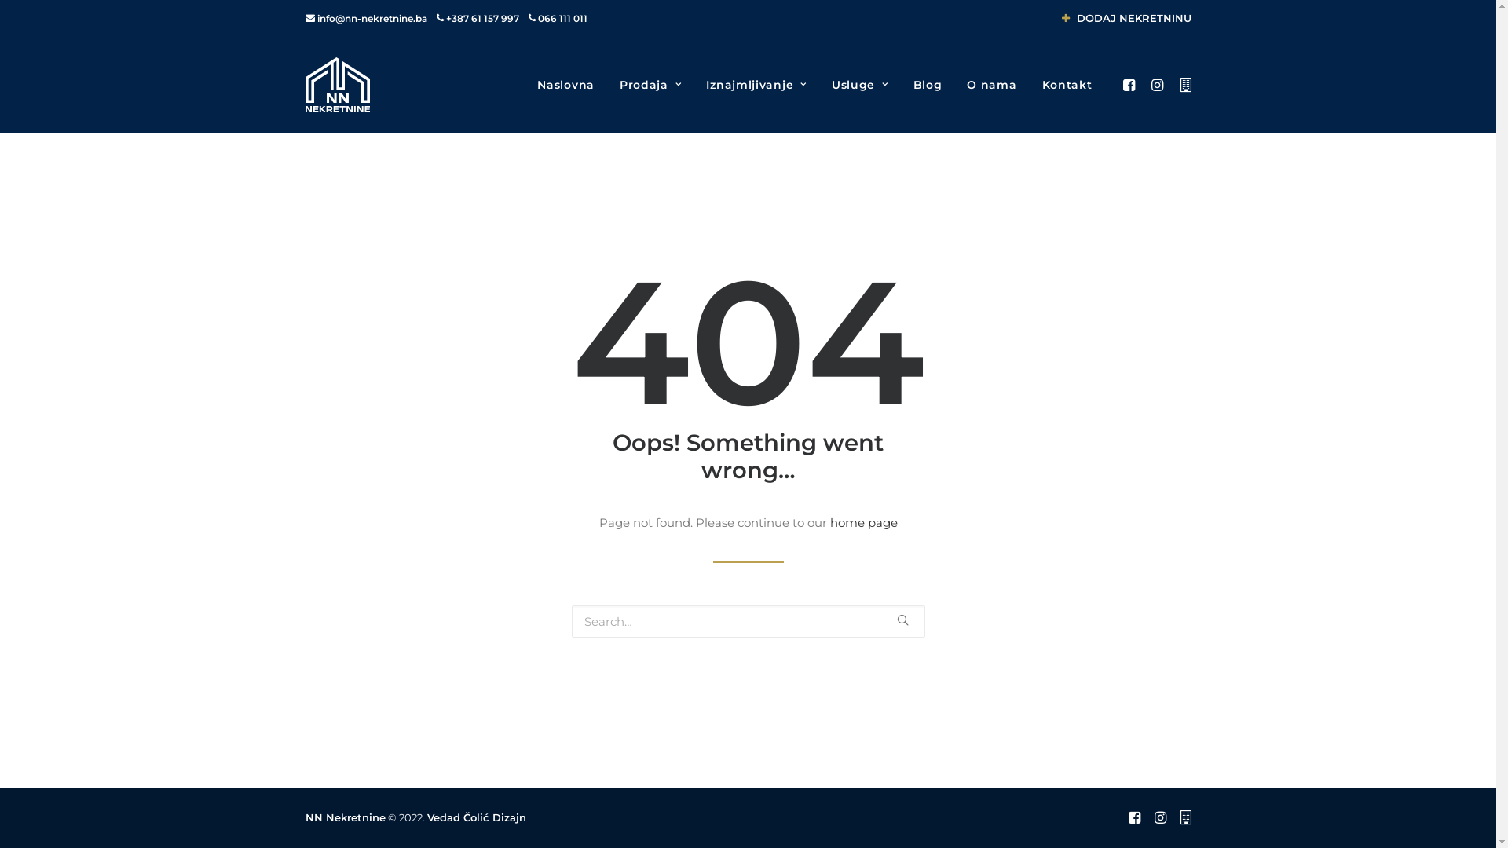 This screenshot has width=1508, height=848. What do you see at coordinates (565, 85) in the screenshot?
I see `Naslovna` at bounding box center [565, 85].